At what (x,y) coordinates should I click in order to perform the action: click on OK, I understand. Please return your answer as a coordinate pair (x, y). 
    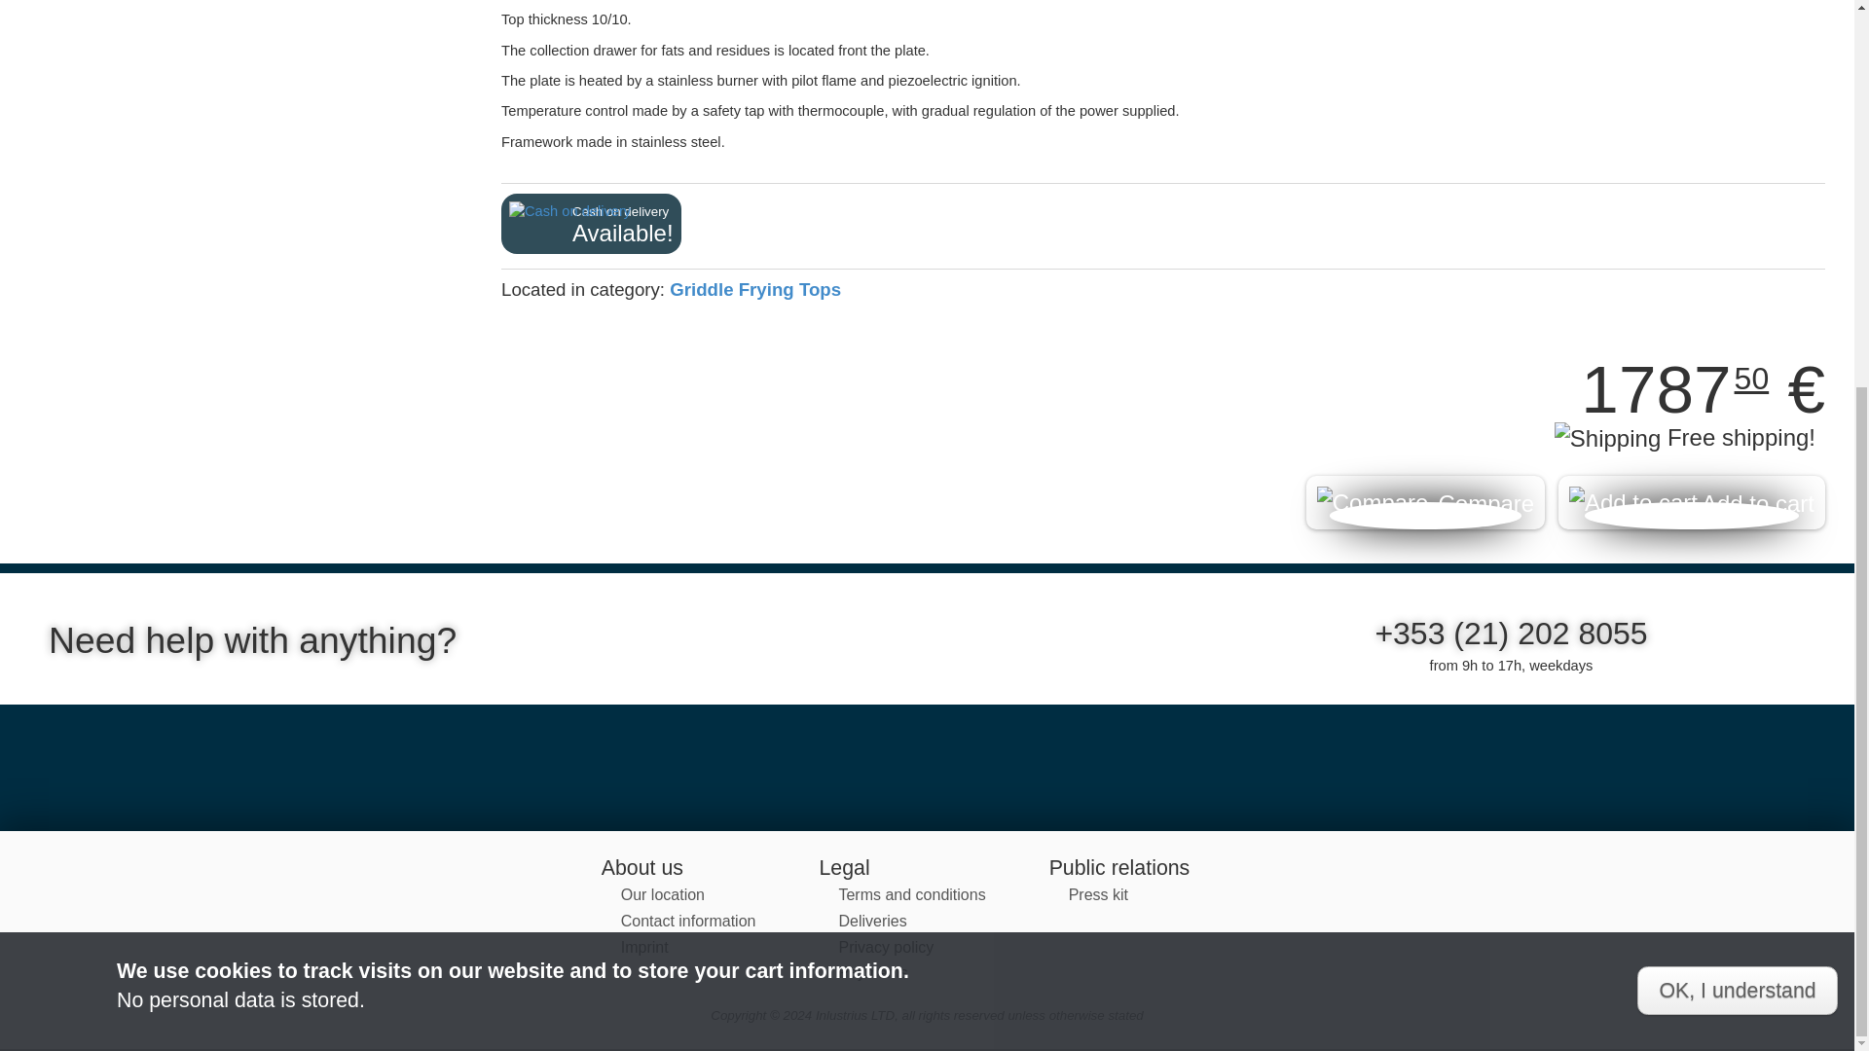
    Looking at the image, I should click on (1737, 387).